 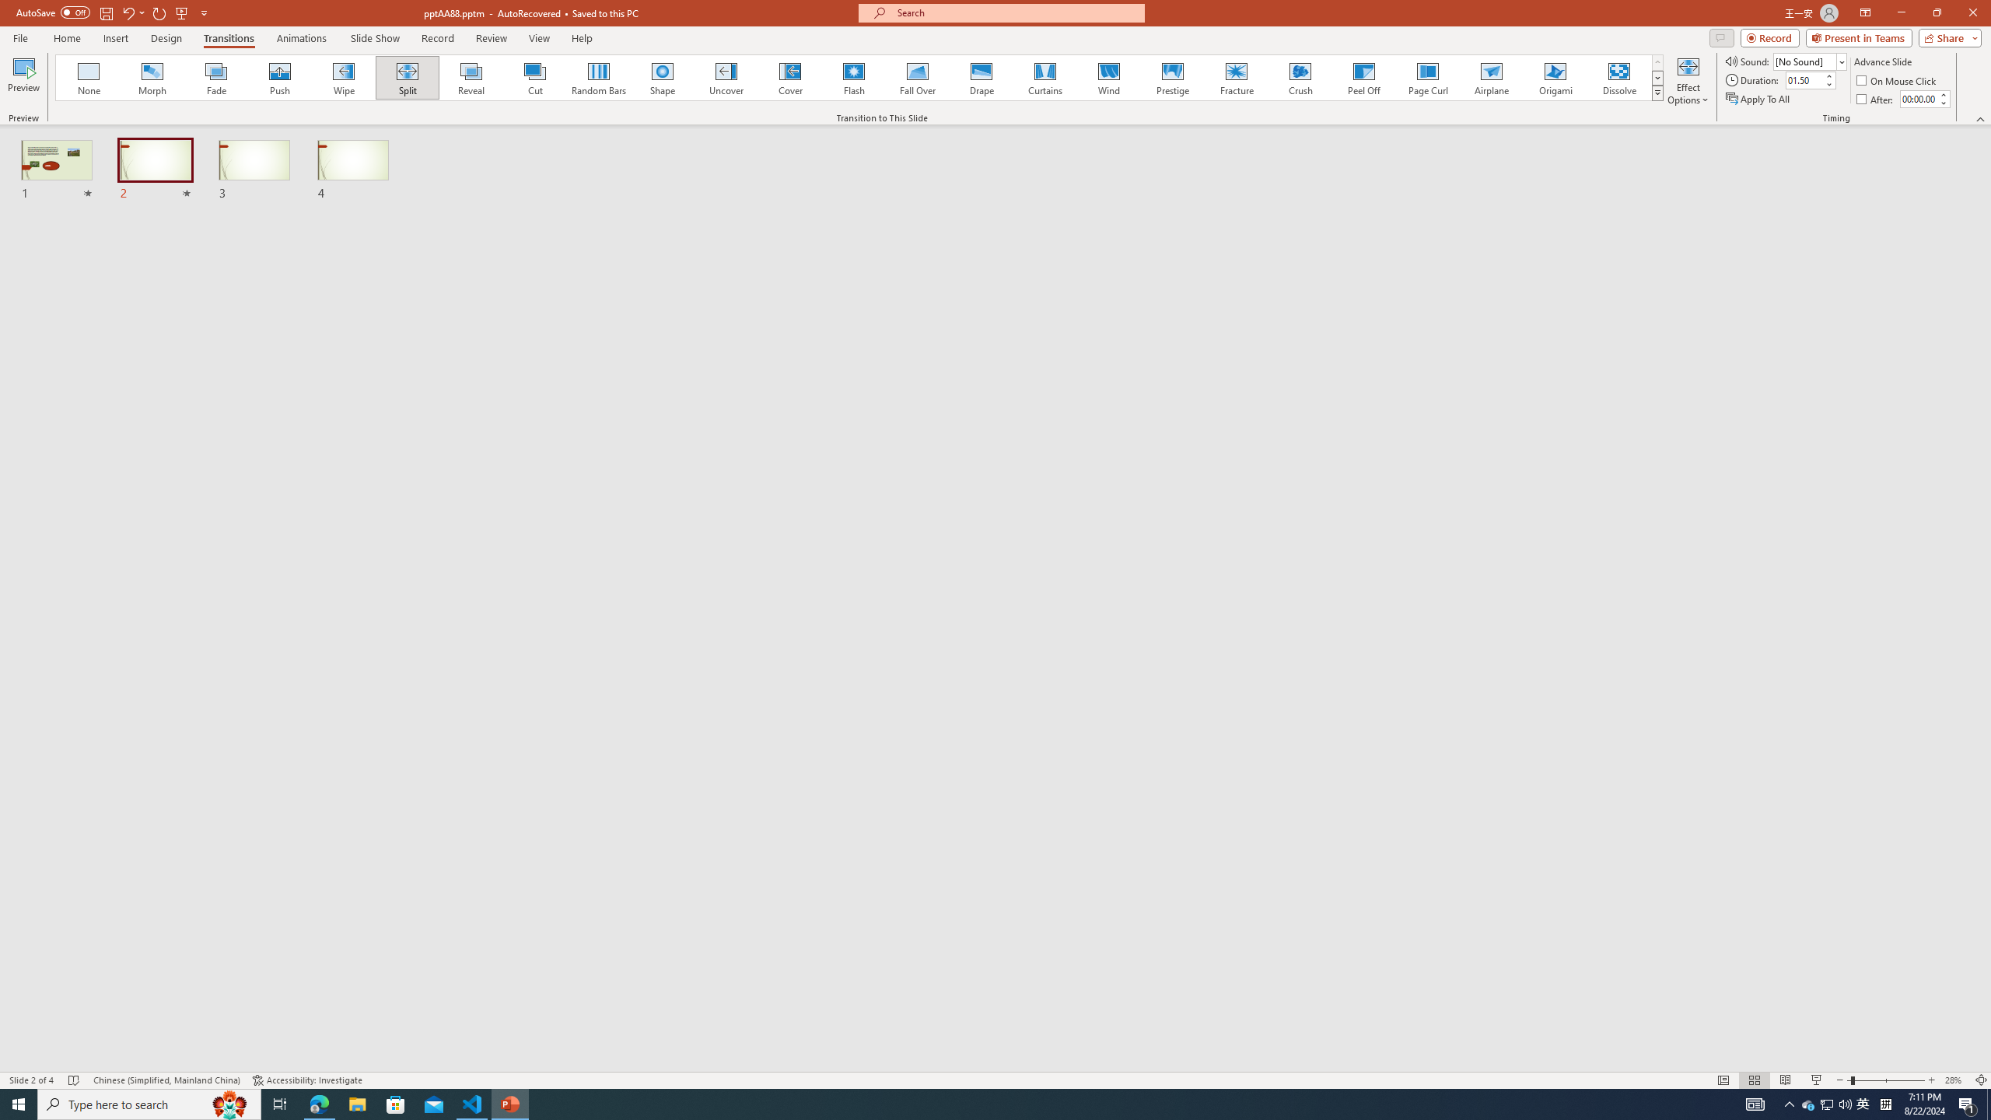 I want to click on Flash, so click(x=854, y=78).